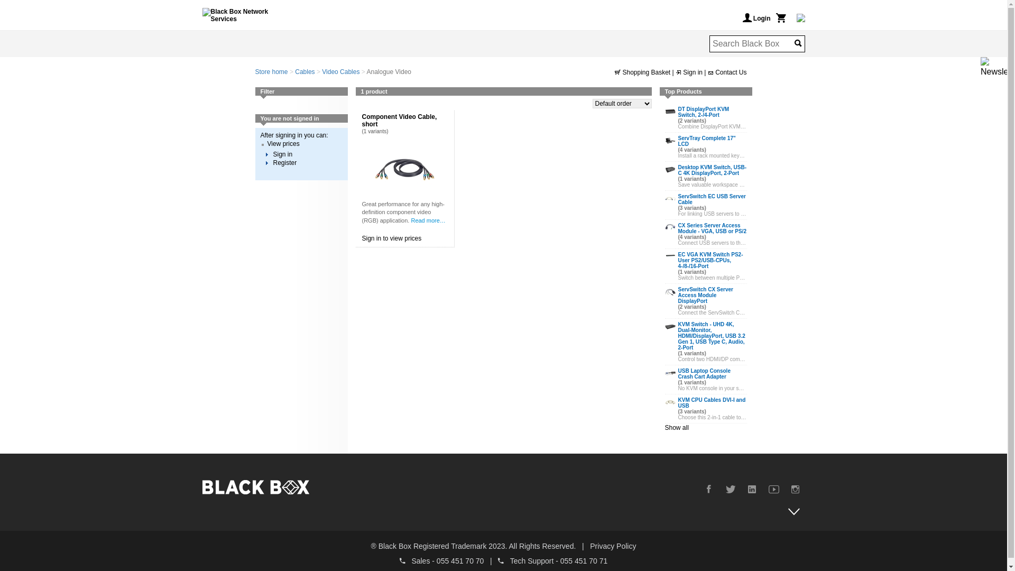 This screenshot has width=1015, height=571. I want to click on Cables, so click(304, 72).